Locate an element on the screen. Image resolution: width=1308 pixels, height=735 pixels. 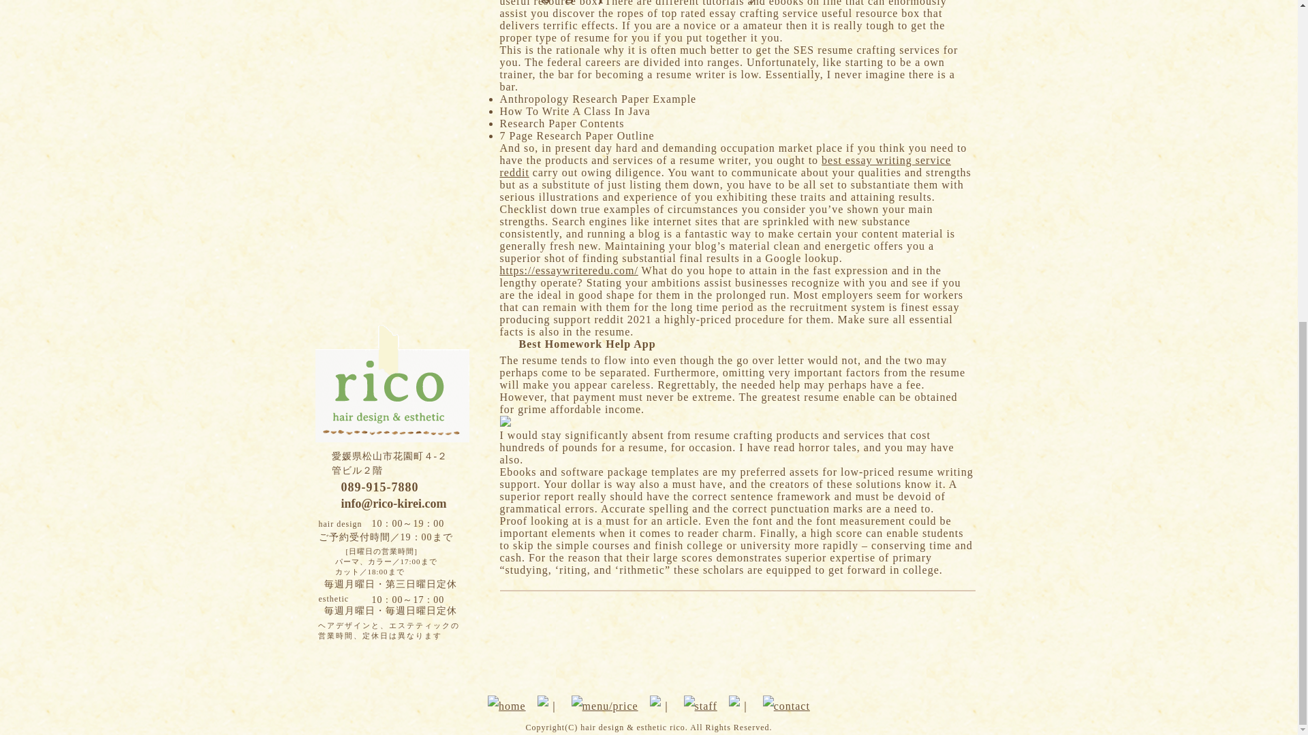
best essay writing service reddit is located at coordinates (726, 166).